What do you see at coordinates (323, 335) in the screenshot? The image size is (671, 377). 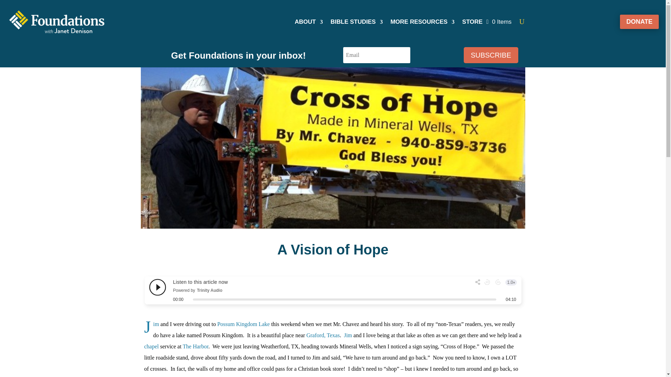 I see `Graford, TX` at bounding box center [323, 335].